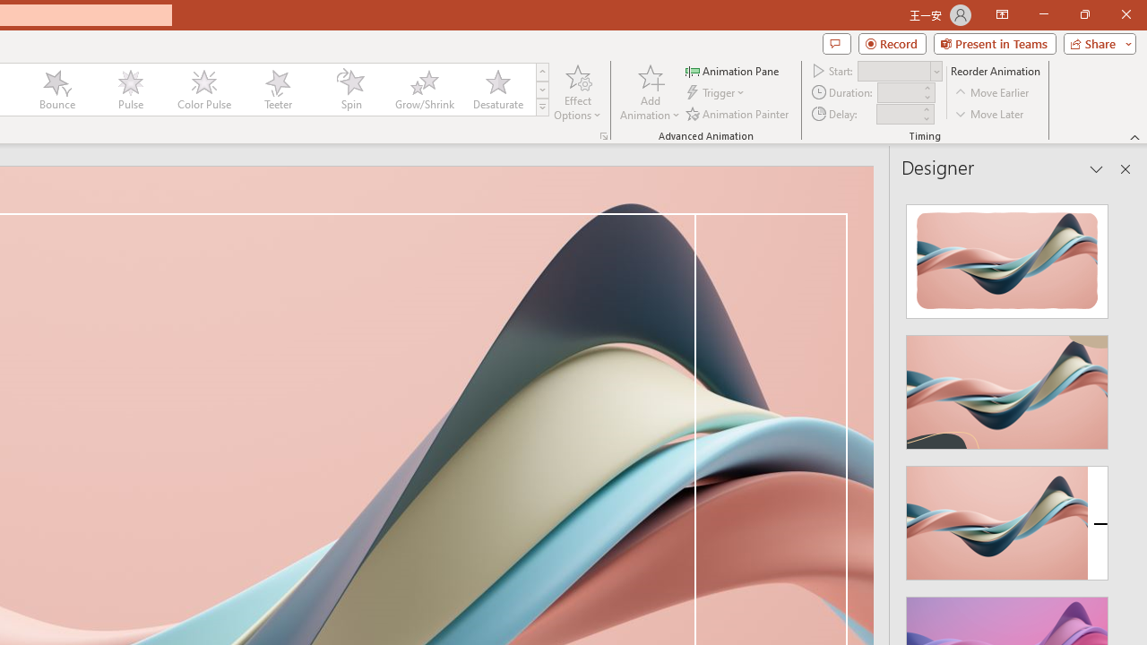 The height and width of the screenshot is (645, 1147). I want to click on Animation Delay, so click(898, 114).